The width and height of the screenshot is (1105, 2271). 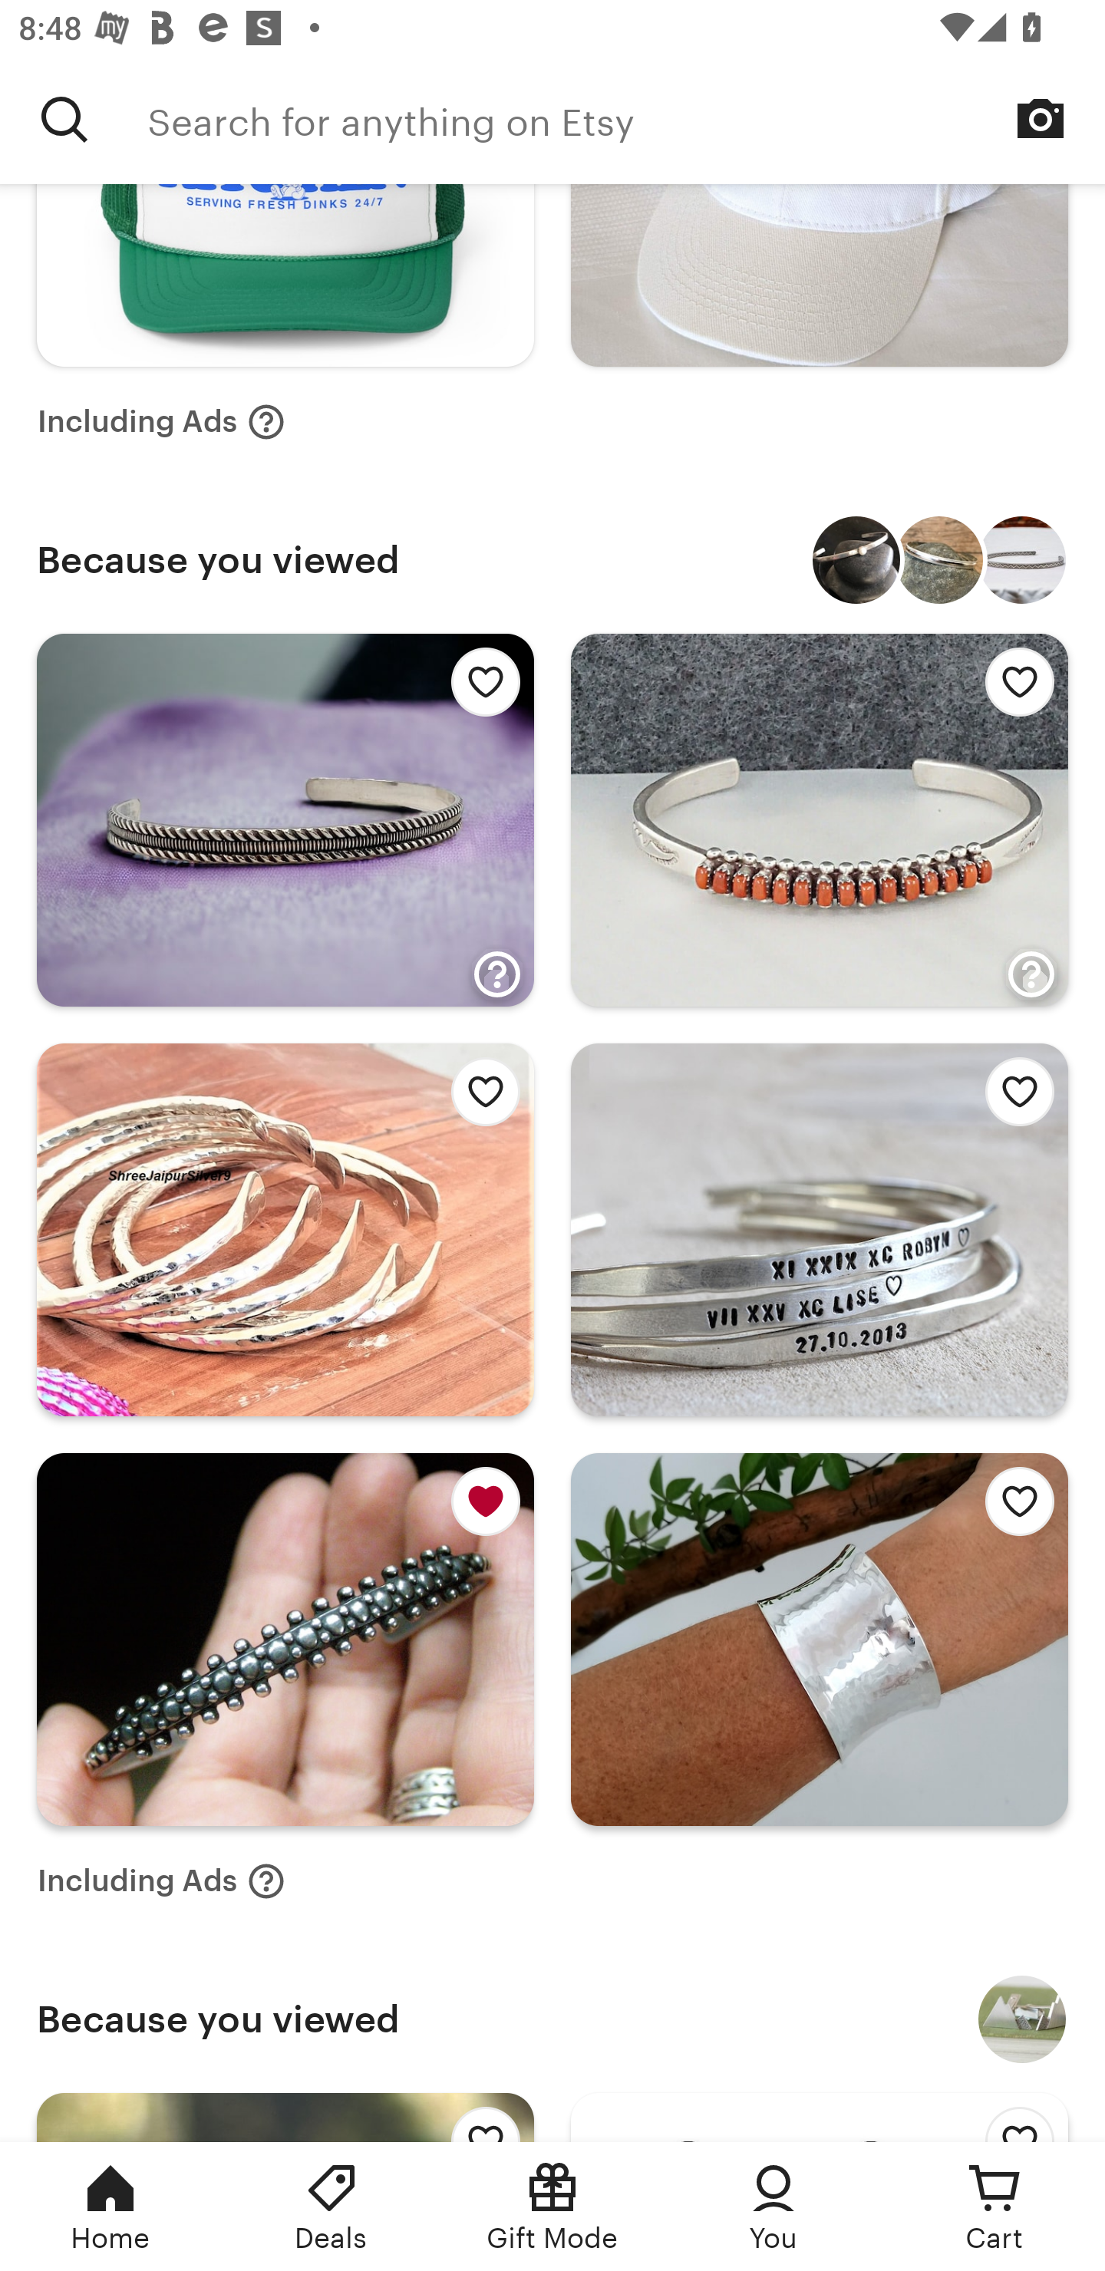 What do you see at coordinates (64, 119) in the screenshot?
I see `Search for anything on Etsy` at bounding box center [64, 119].